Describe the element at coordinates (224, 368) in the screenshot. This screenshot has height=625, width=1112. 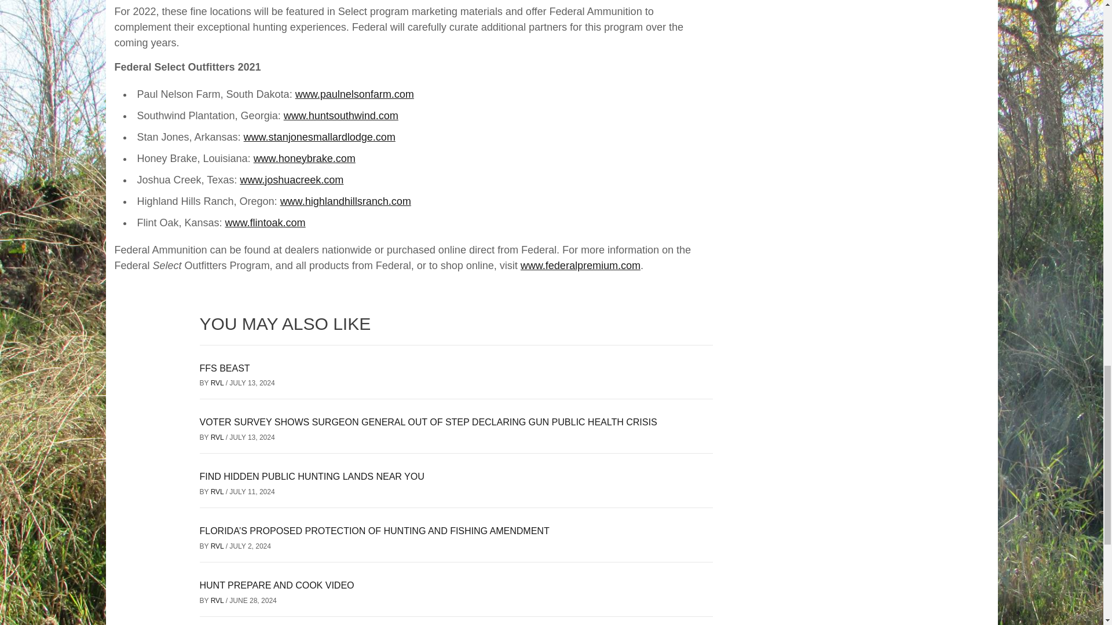
I see `FFS BEAST` at that location.